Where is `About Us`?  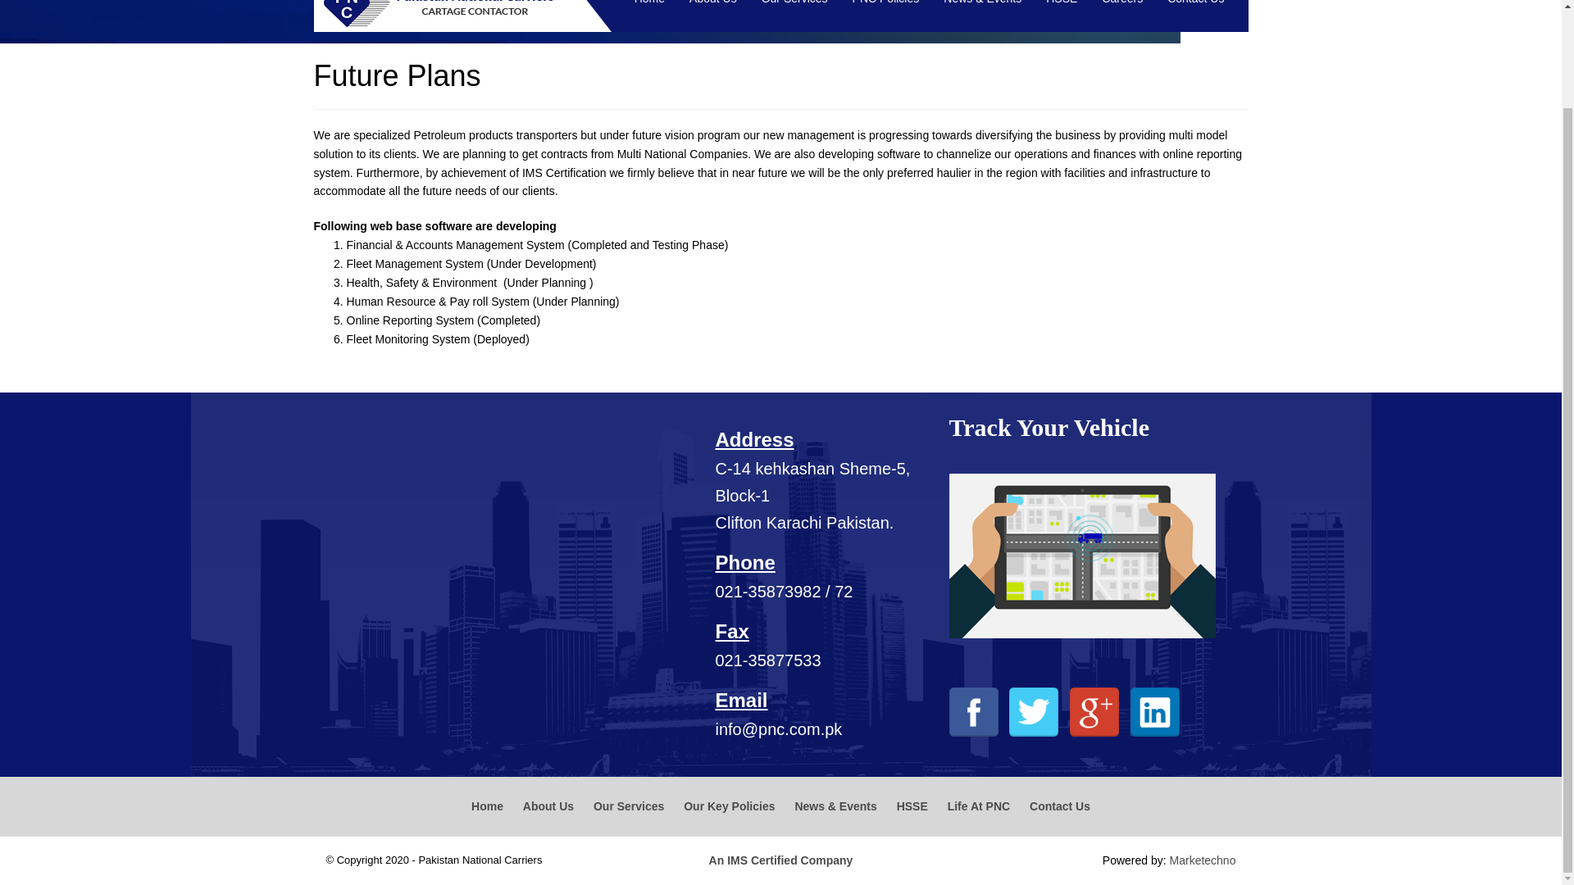
About Us is located at coordinates (713, 13).